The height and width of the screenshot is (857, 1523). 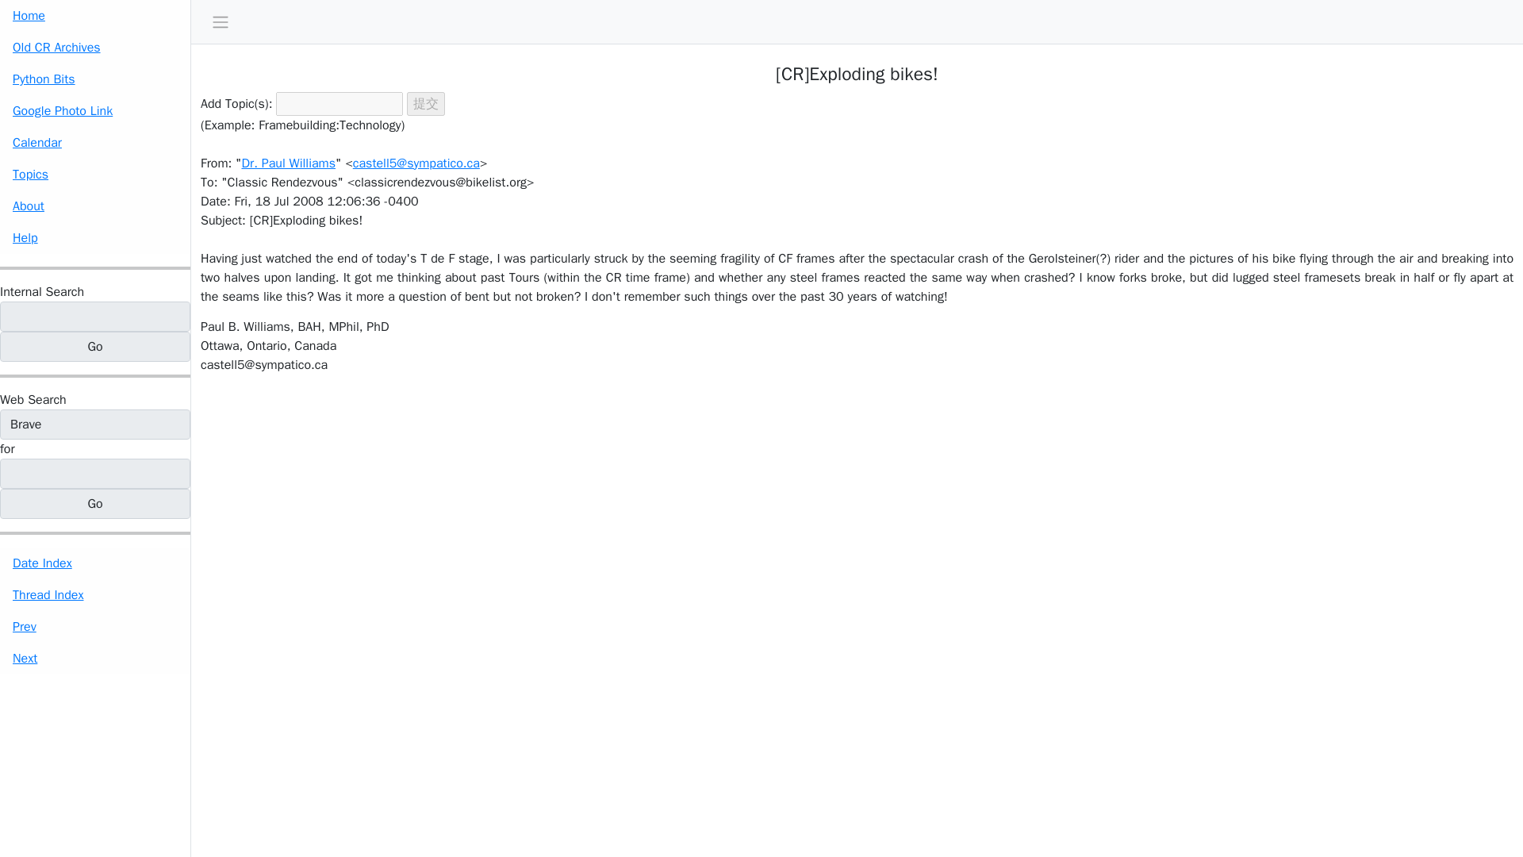 What do you see at coordinates (95, 79) in the screenshot?
I see `Python Bits` at bounding box center [95, 79].